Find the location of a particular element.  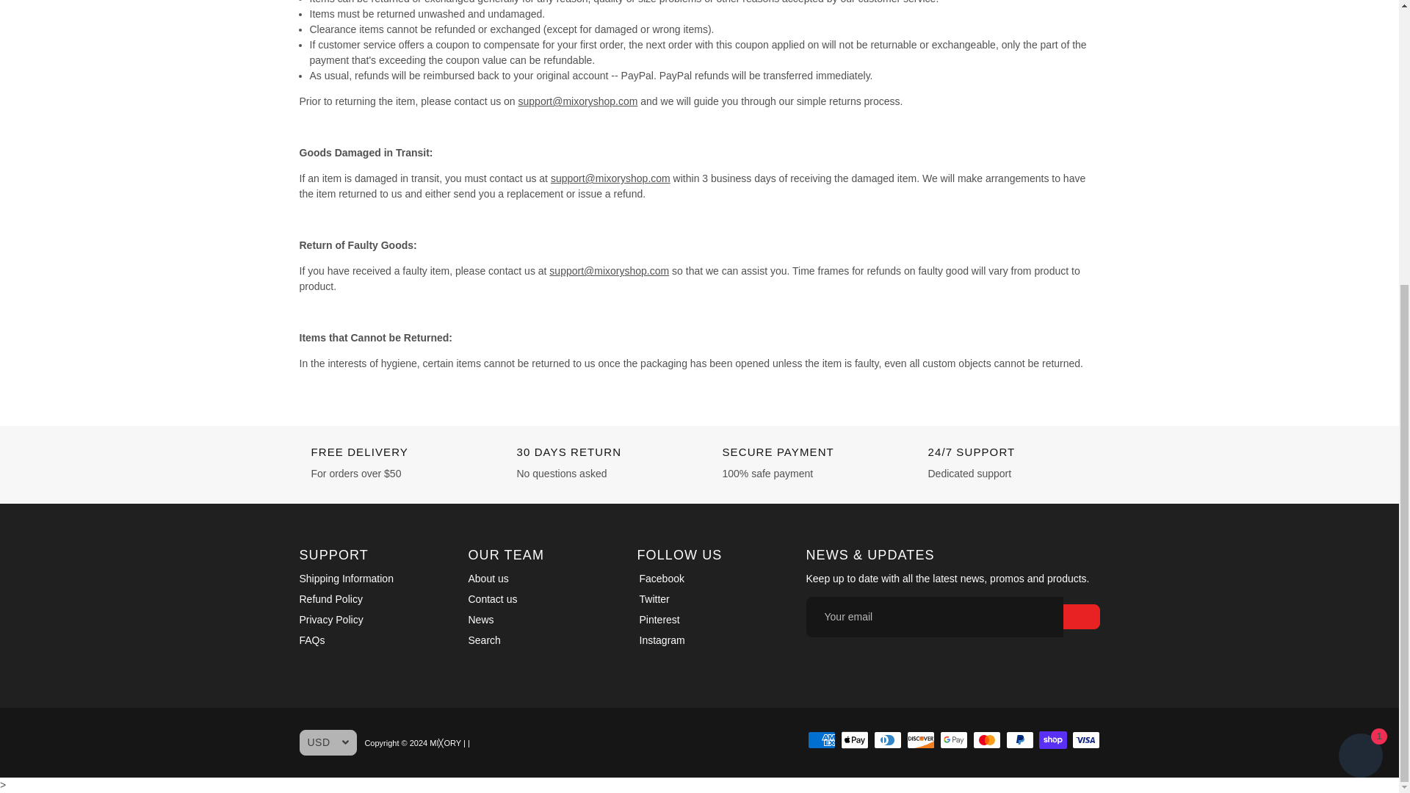

Visa is located at coordinates (1085, 739).